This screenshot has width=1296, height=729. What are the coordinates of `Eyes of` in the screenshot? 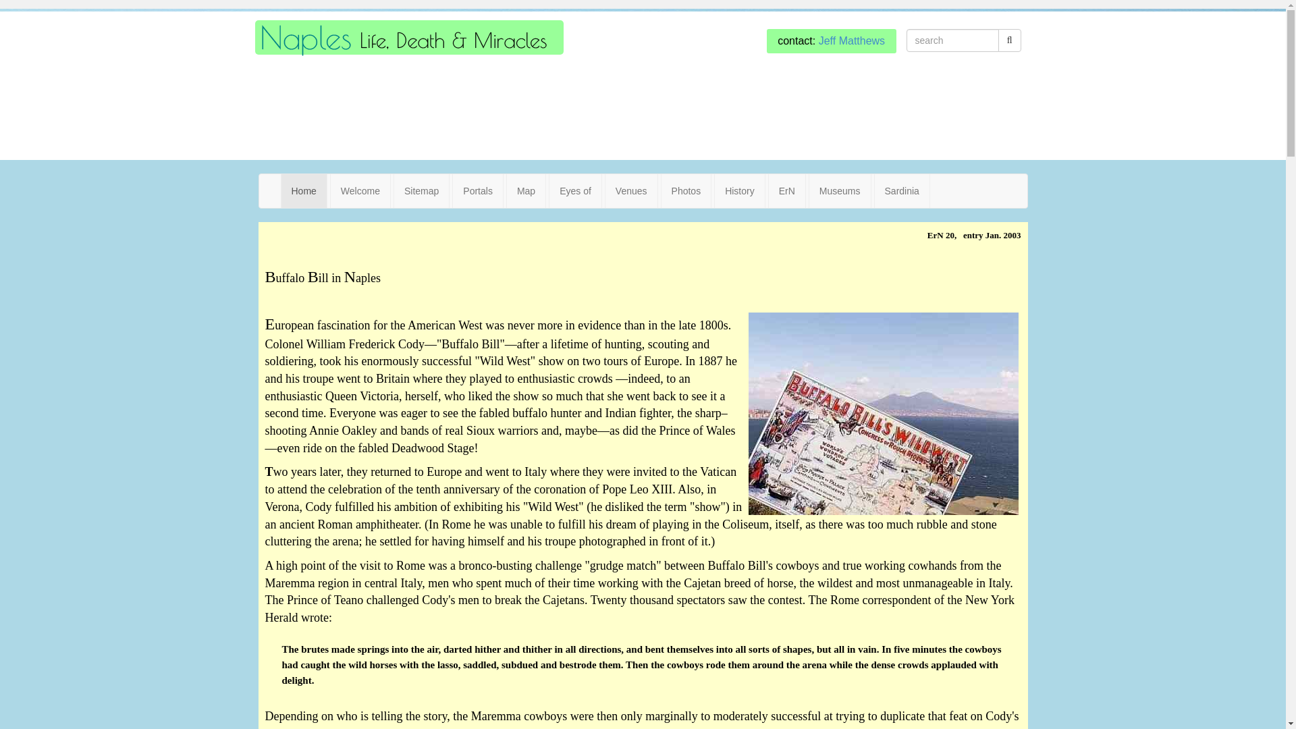 It's located at (575, 190).